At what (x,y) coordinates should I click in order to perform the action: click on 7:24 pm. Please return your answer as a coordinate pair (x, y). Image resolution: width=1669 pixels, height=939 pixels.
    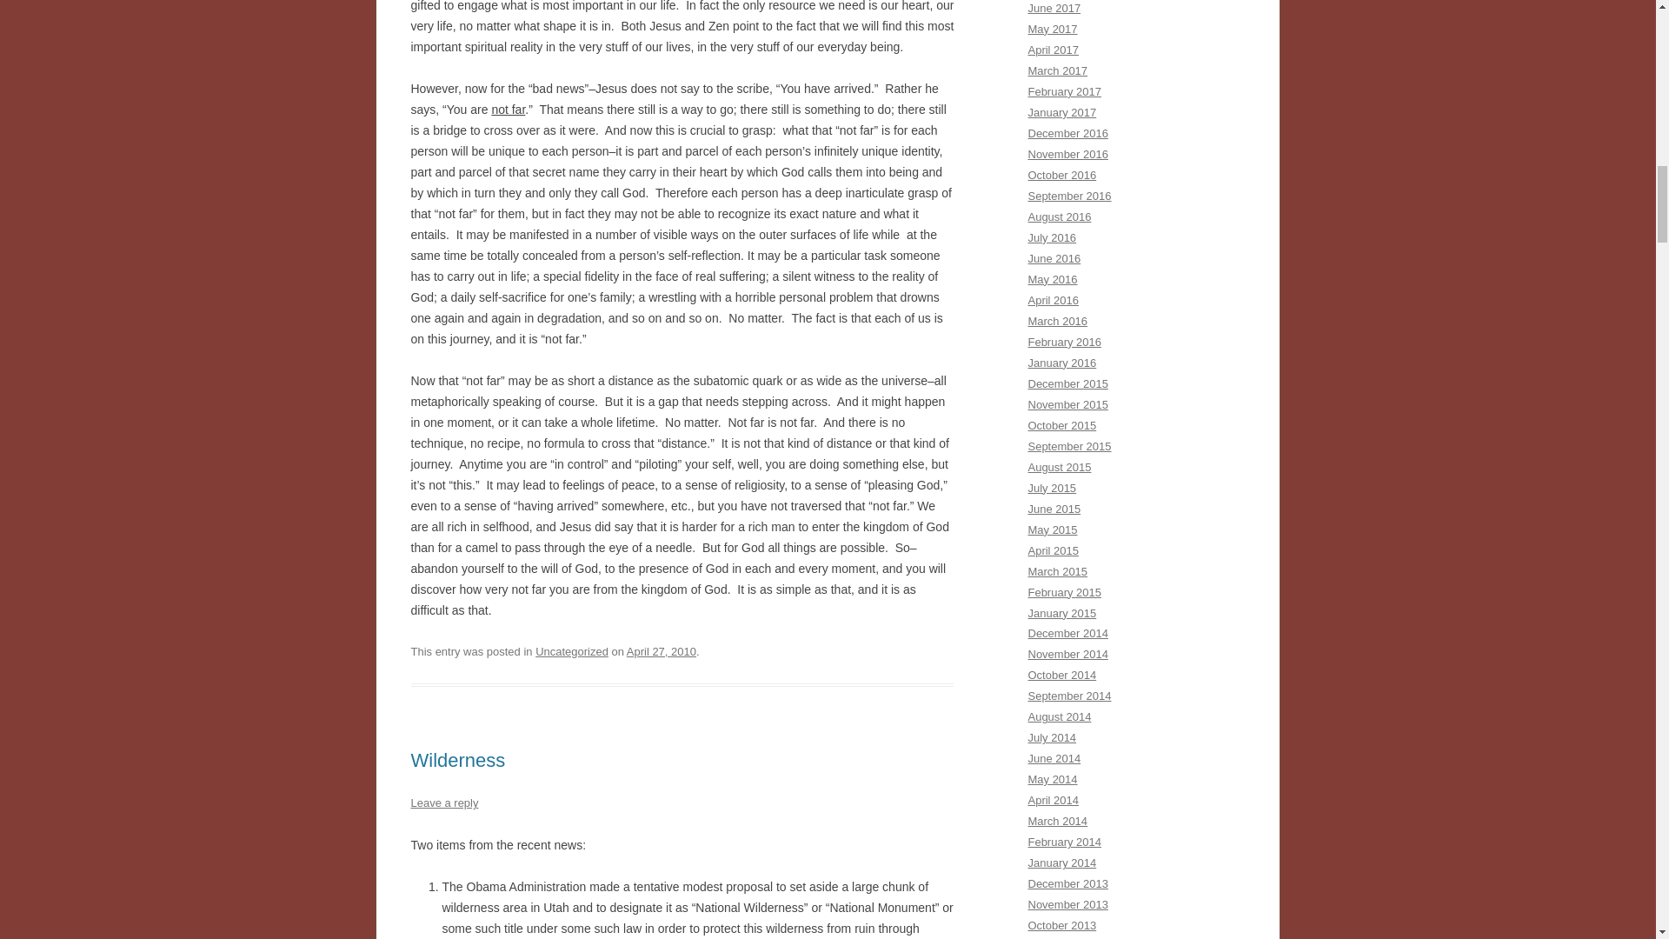
    Looking at the image, I should click on (661, 651).